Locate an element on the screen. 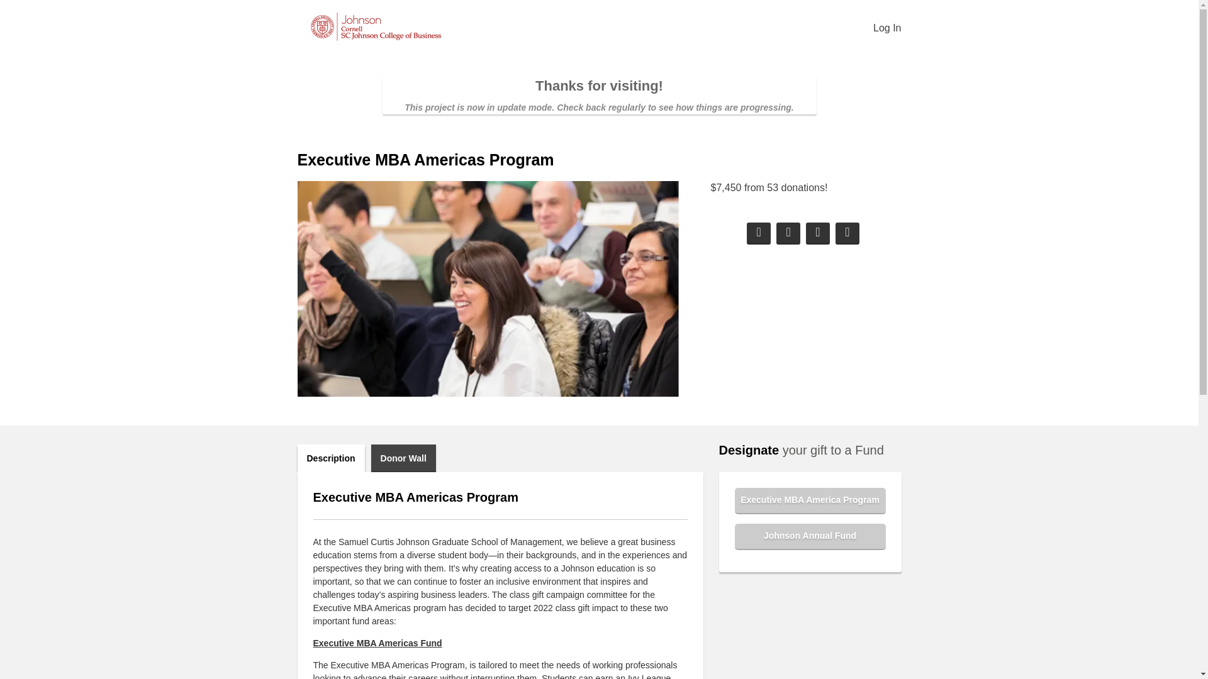 This screenshot has width=1208, height=679. Share on X is located at coordinates (788, 233).